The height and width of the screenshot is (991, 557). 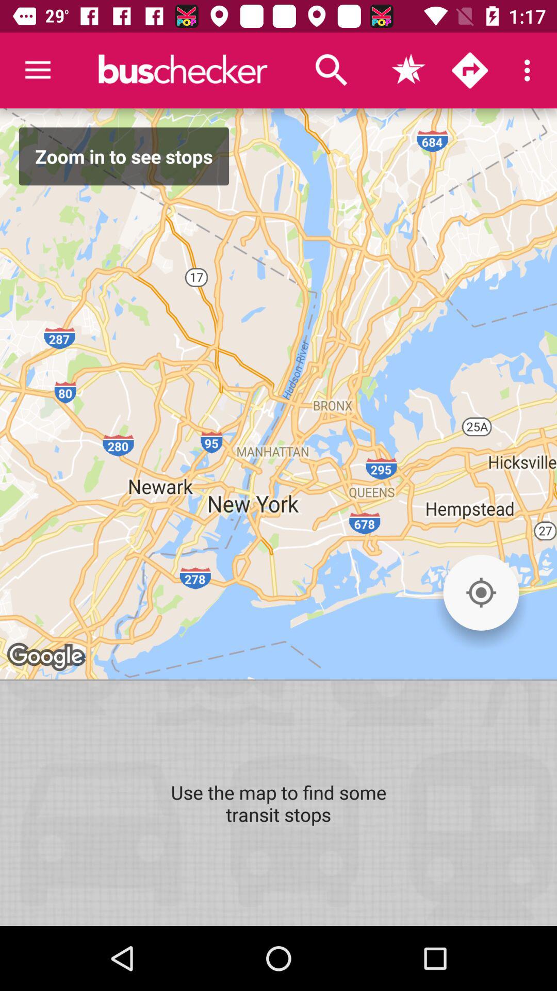 I want to click on get directions, so click(x=470, y=70).